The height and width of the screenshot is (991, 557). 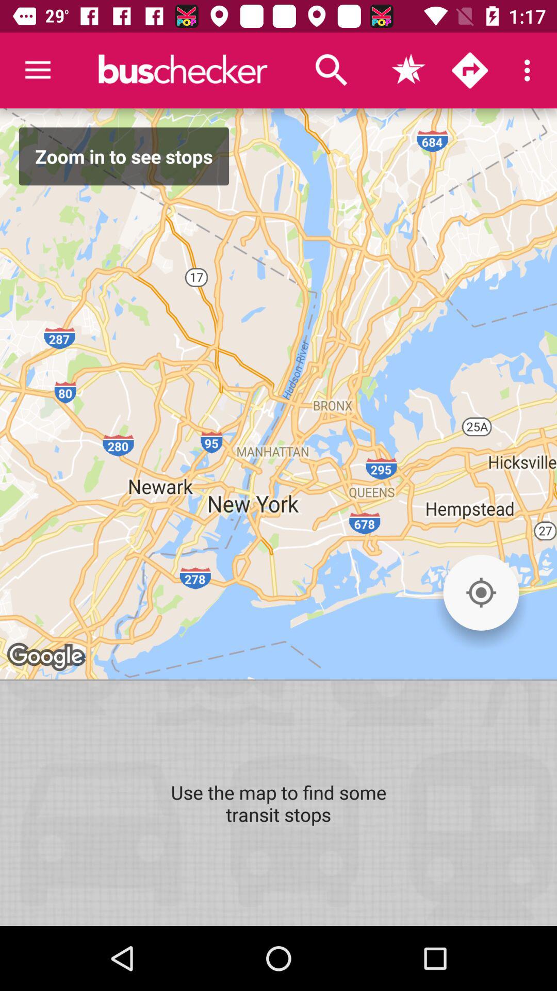 I want to click on get directions, so click(x=470, y=70).